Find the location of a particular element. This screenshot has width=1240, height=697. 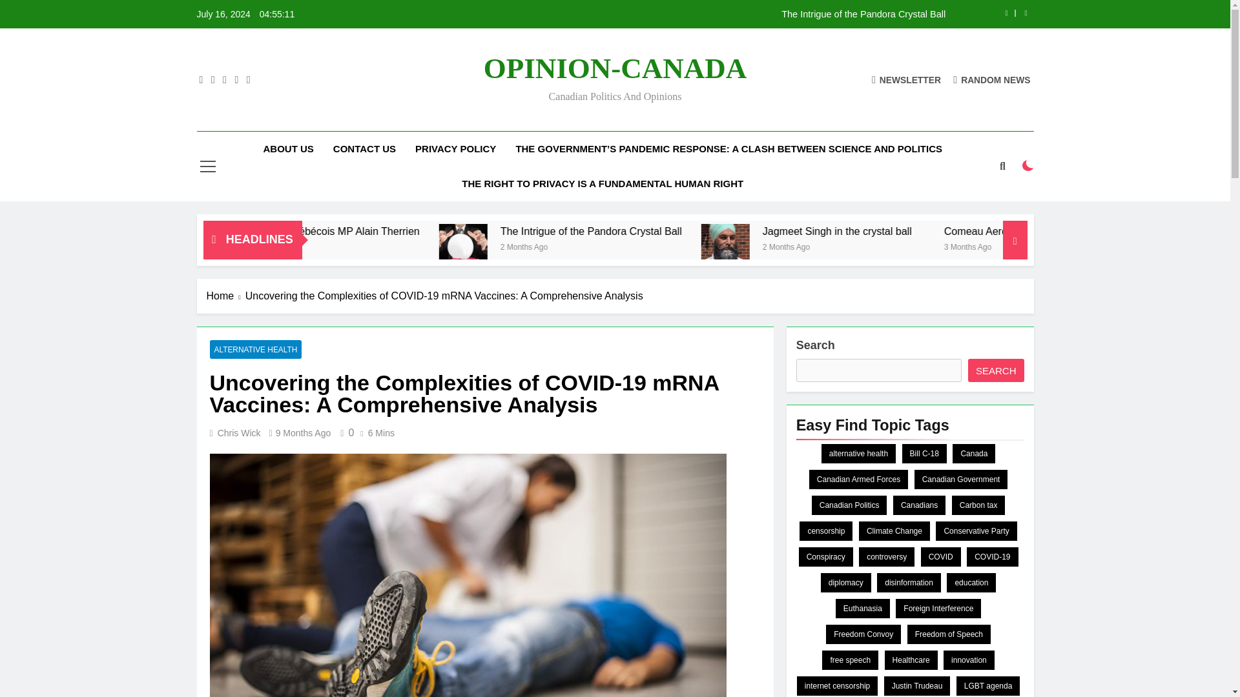

2 Months Ago is located at coordinates (703, 245).